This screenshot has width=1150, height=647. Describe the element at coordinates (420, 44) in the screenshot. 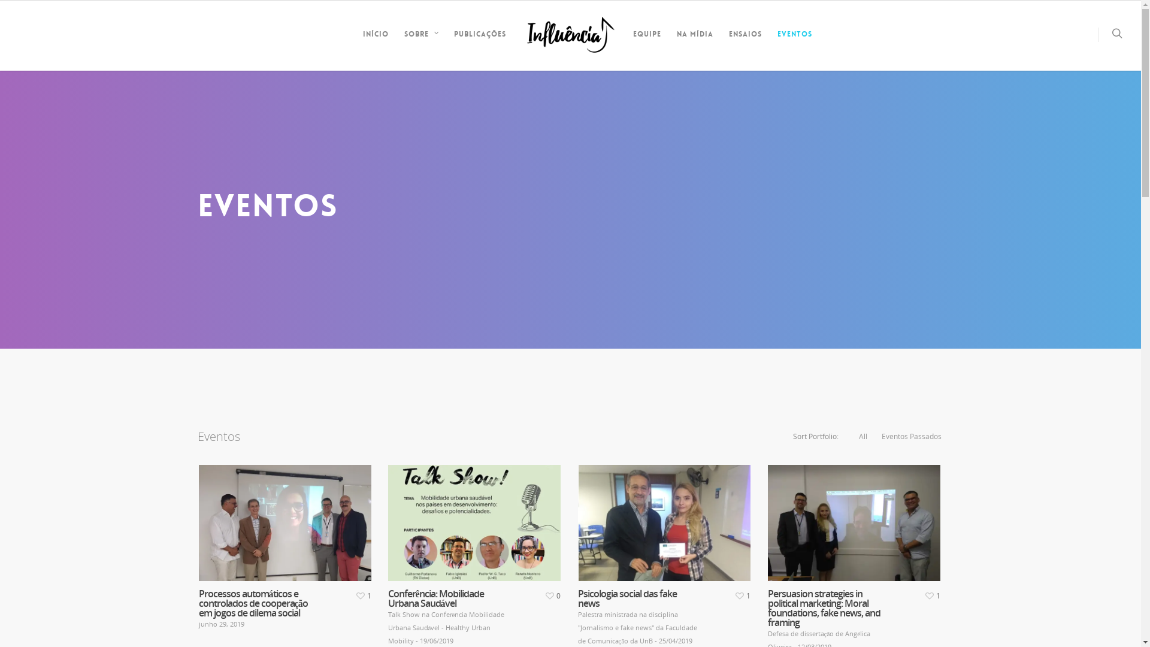

I see `Sobre` at that location.